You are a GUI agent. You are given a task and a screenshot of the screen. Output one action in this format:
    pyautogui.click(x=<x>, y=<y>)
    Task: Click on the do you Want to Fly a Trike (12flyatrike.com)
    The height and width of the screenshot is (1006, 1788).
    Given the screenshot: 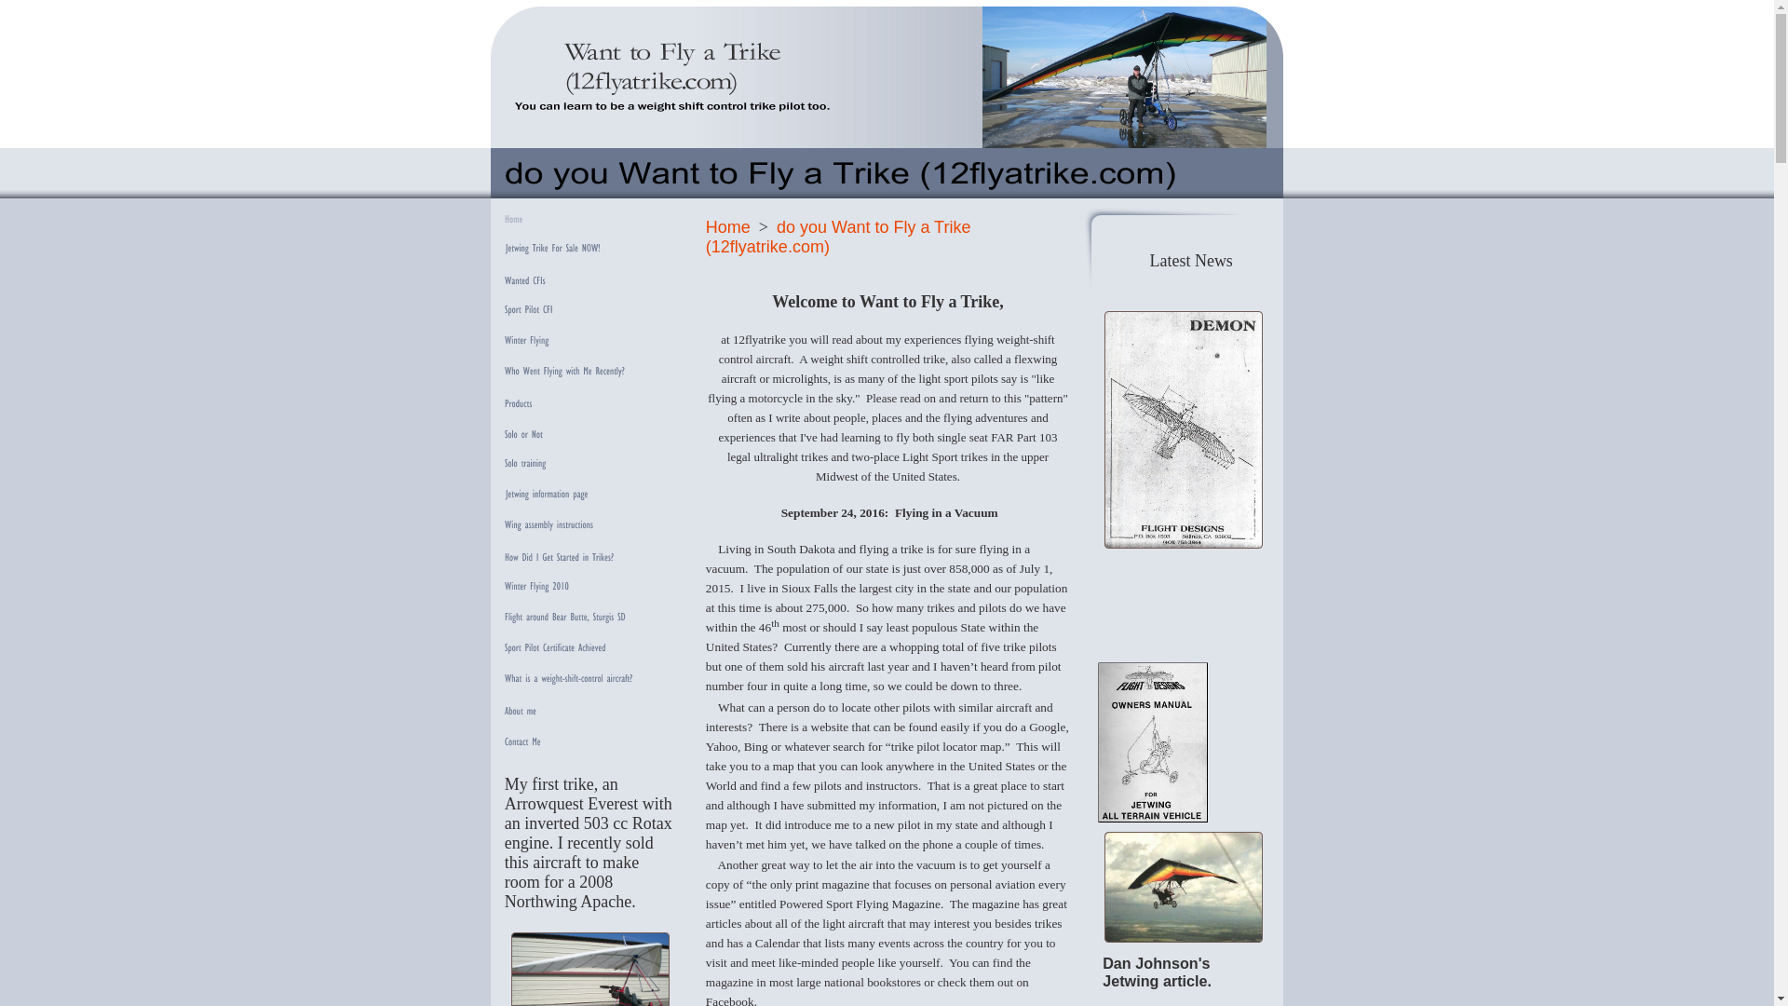 What is the action you would take?
    pyautogui.click(x=838, y=237)
    